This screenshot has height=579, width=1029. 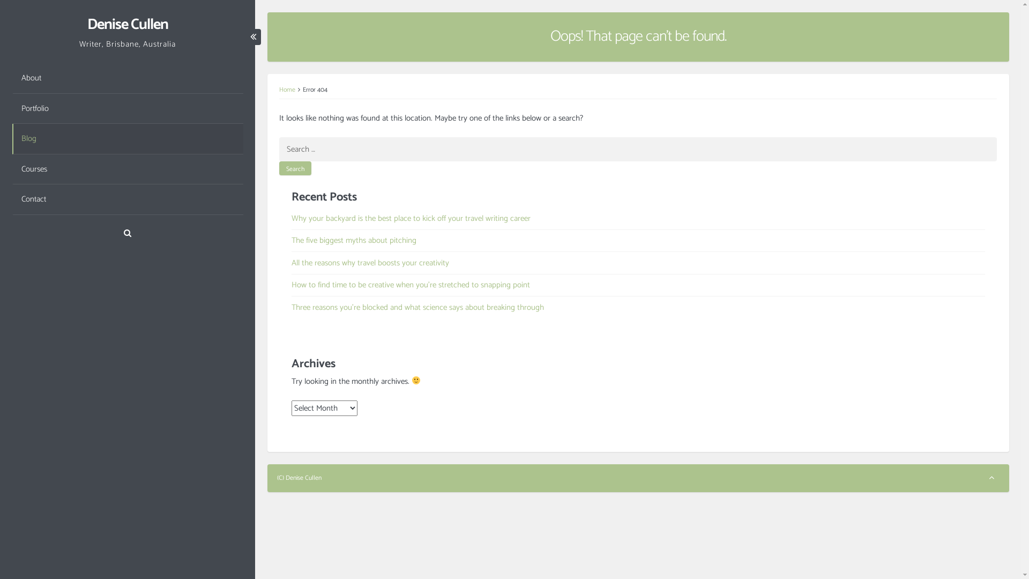 What do you see at coordinates (128, 24) in the screenshot?
I see `Denise Cullen` at bounding box center [128, 24].